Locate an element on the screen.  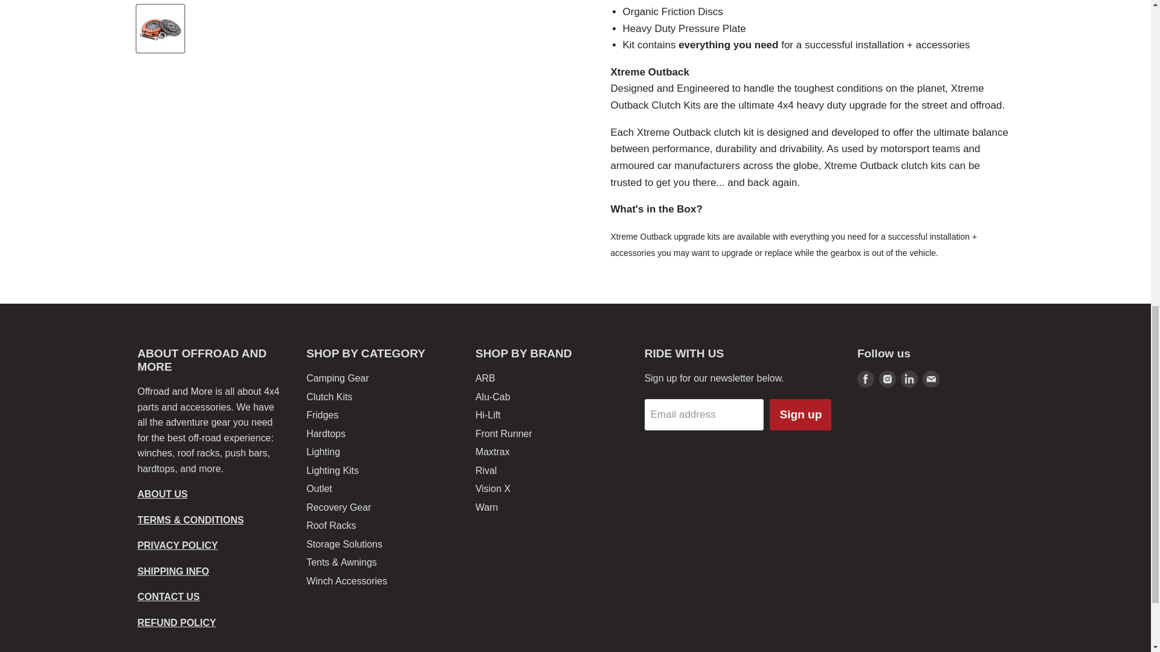
Shipping Policy is located at coordinates (174, 571).